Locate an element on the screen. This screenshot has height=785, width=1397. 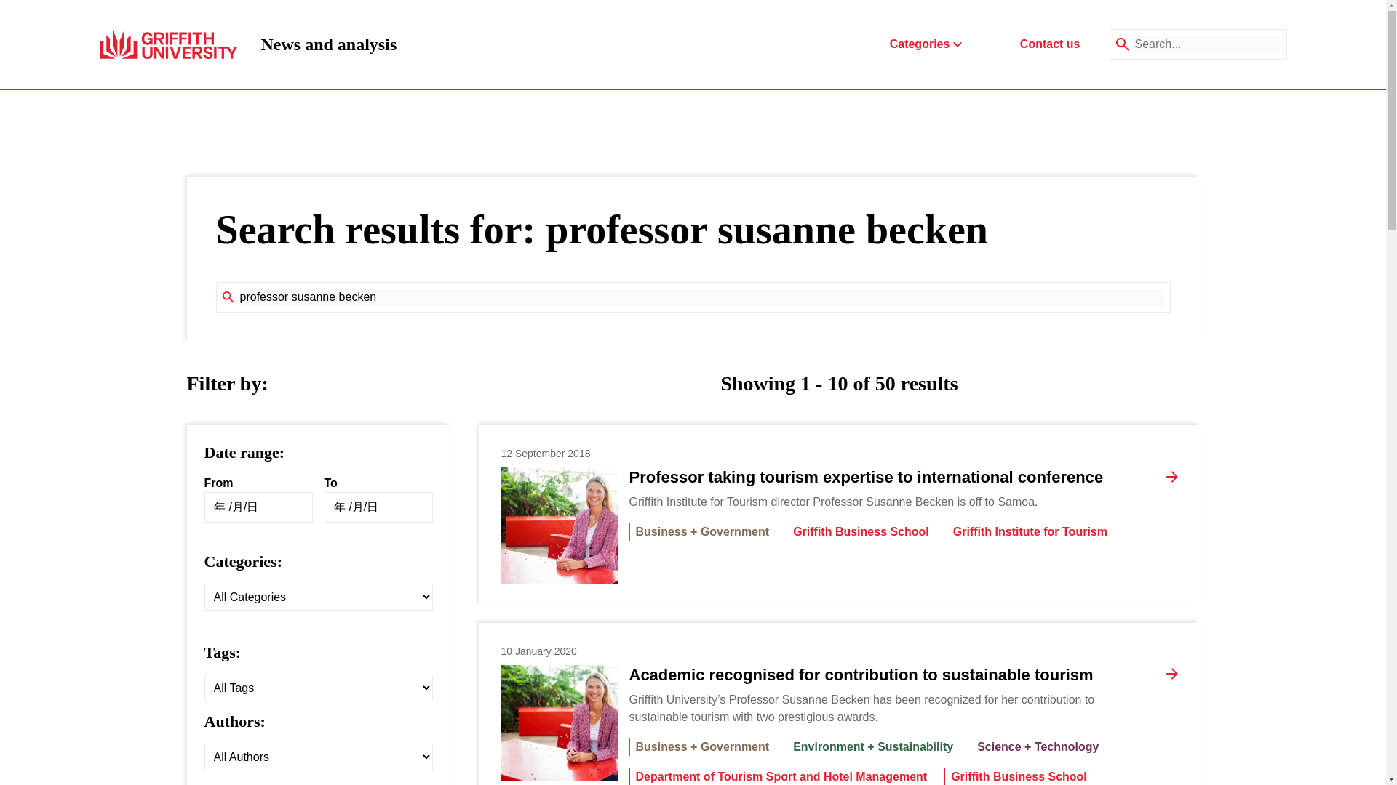
professor susanne becken is located at coordinates (701, 297).